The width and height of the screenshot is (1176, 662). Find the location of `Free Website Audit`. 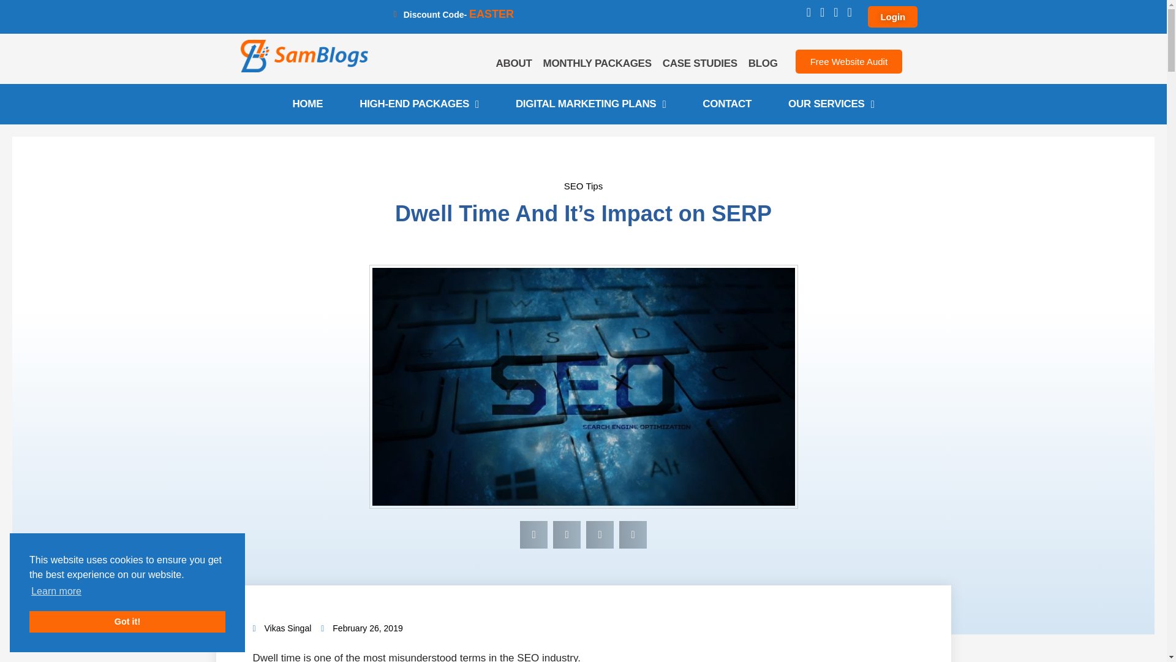

Free Website Audit is located at coordinates (849, 61).